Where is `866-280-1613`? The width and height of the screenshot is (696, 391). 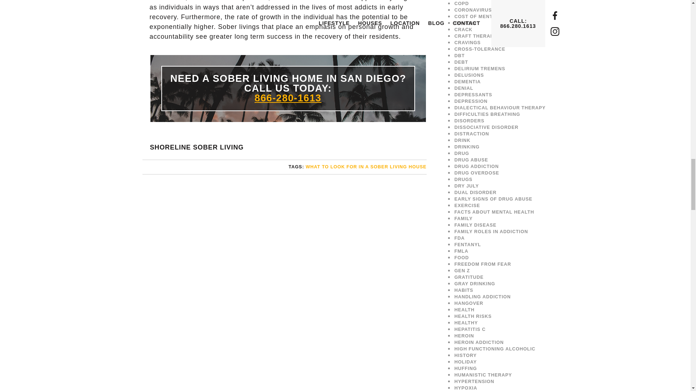
866-280-1613 is located at coordinates (288, 98).